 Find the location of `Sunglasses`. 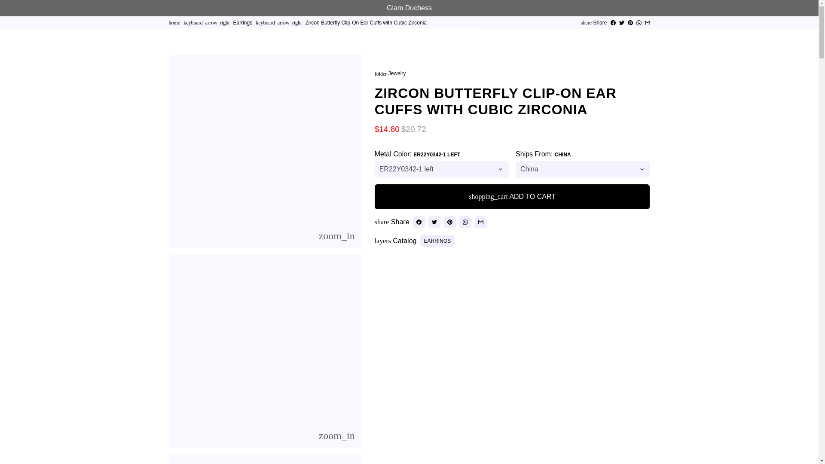

Sunglasses is located at coordinates (371, 46).